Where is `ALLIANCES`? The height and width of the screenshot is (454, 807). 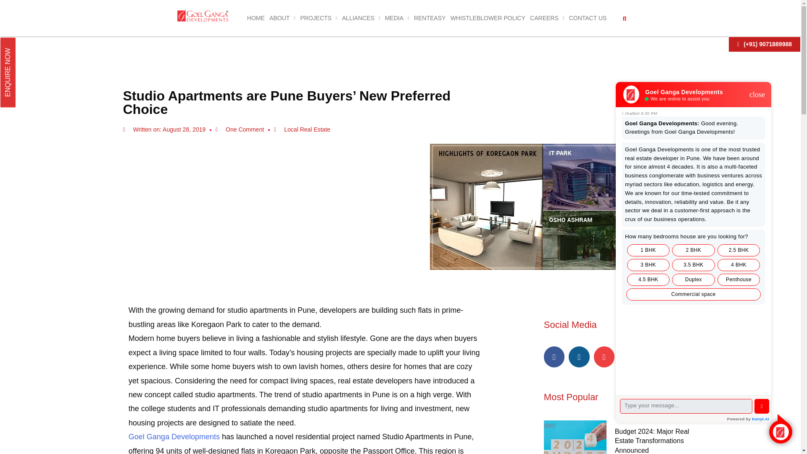 ALLIANCES is located at coordinates (361, 18).